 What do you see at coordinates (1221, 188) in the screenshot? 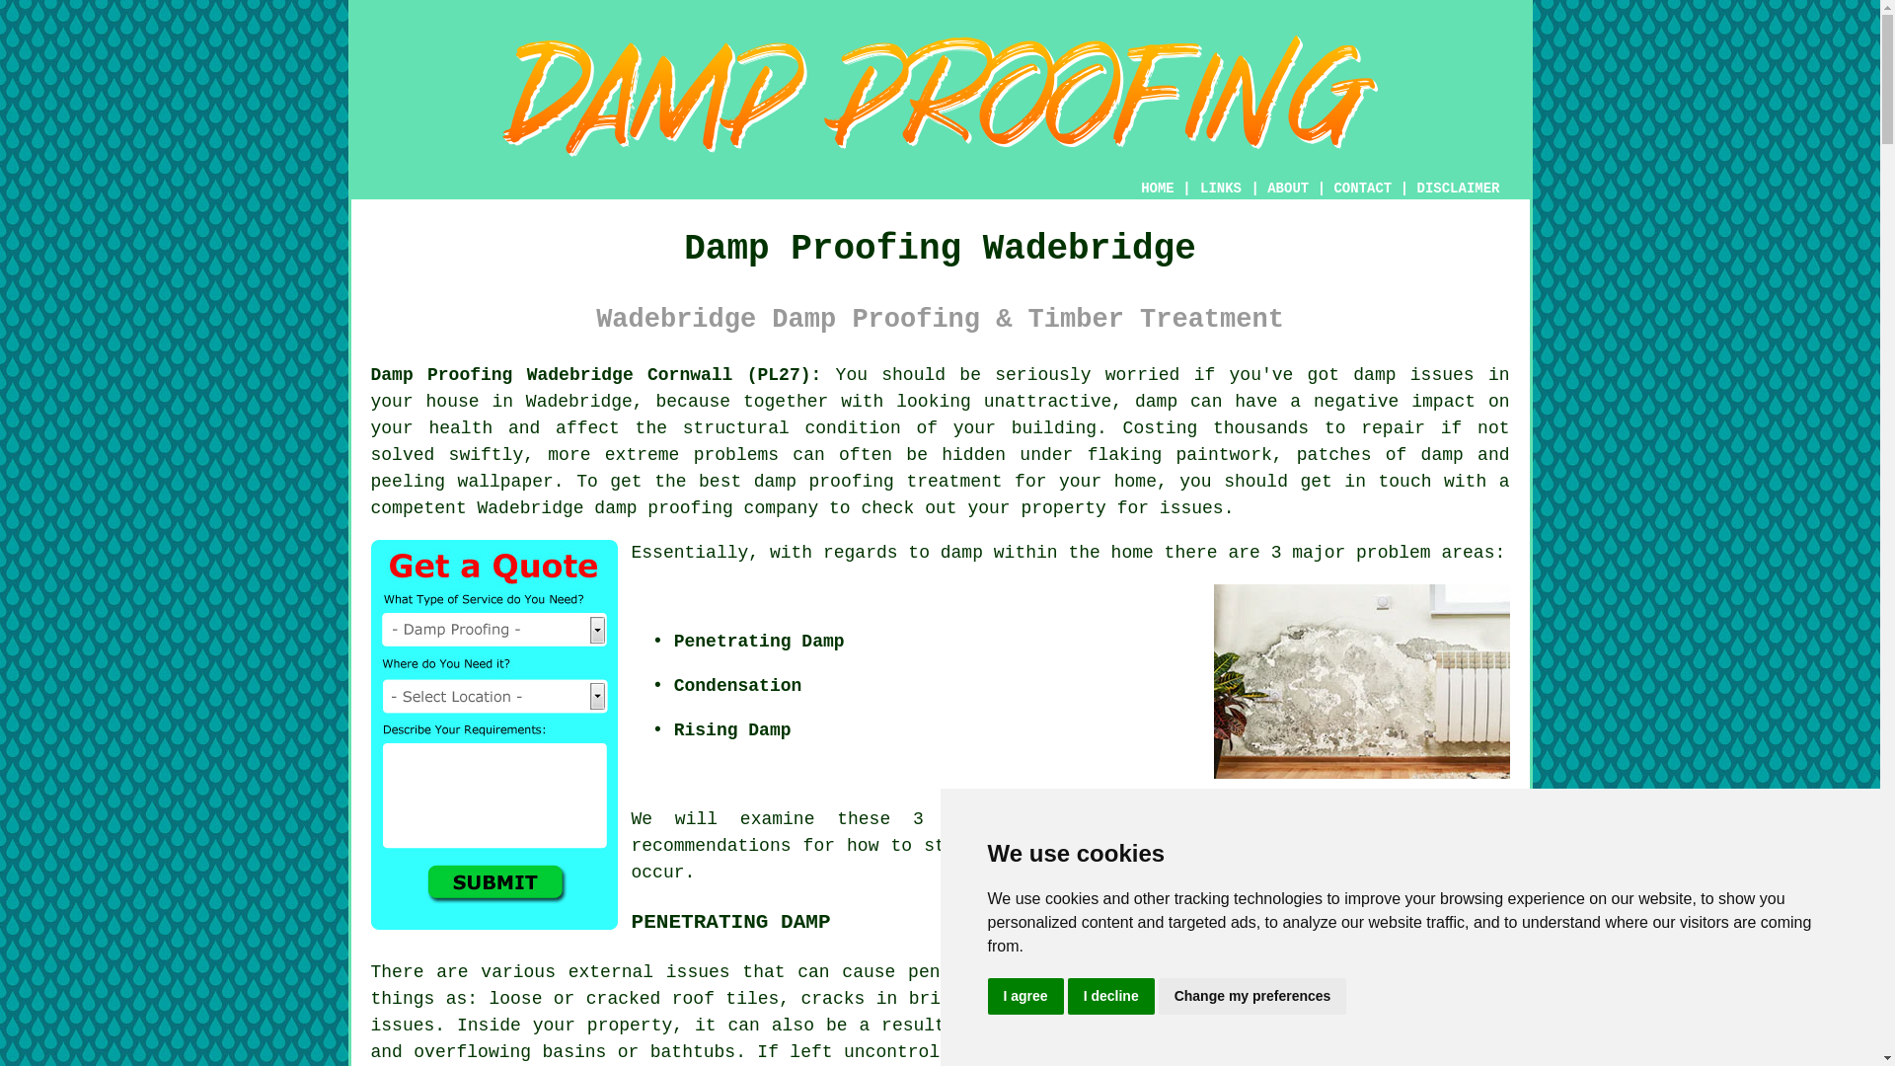
I see `LINKS` at bounding box center [1221, 188].